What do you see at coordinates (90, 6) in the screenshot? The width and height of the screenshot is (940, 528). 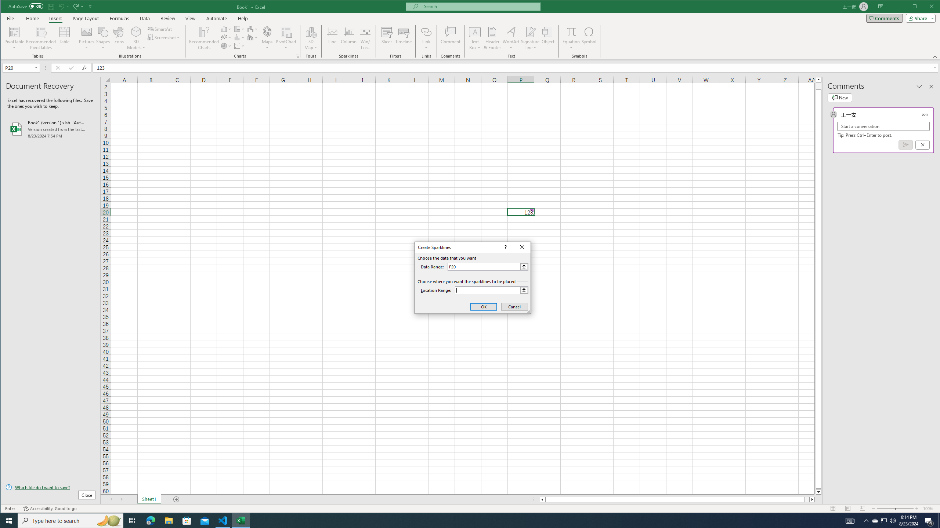 I see `Customize Quick Access Toolbar` at bounding box center [90, 6].